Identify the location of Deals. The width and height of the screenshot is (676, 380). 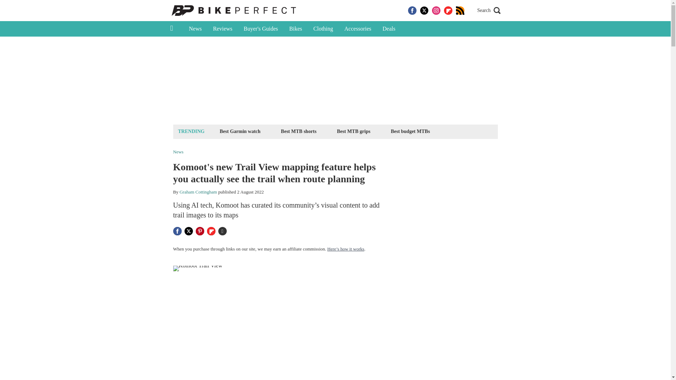
(389, 29).